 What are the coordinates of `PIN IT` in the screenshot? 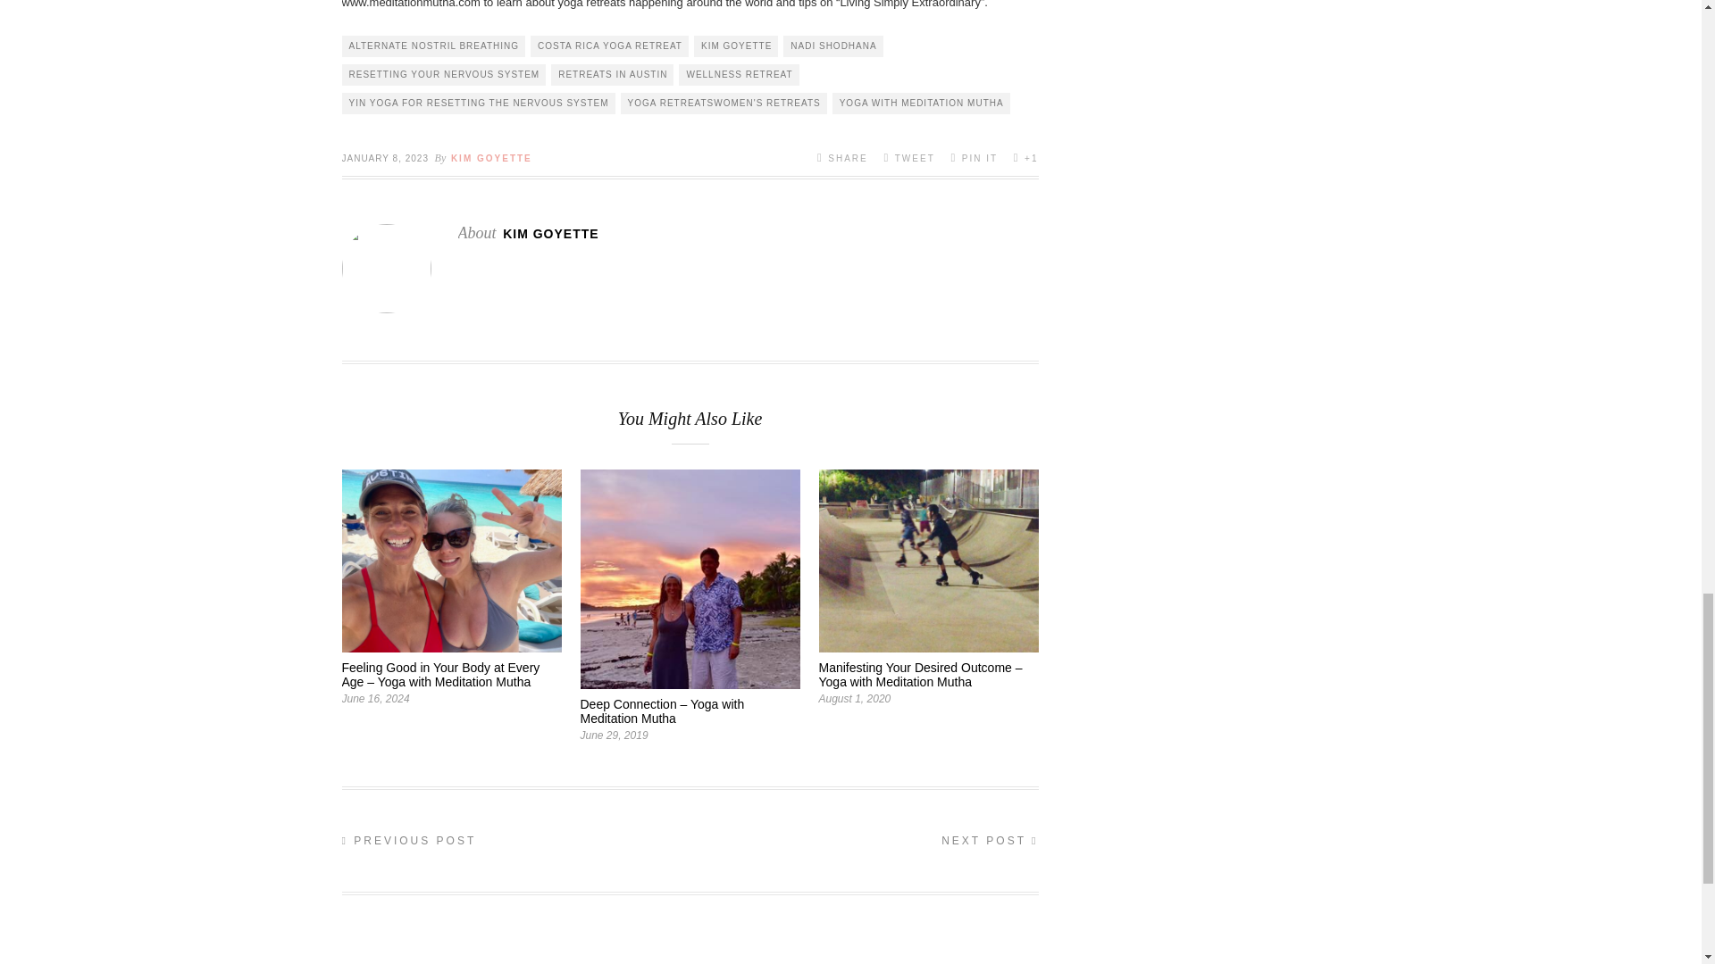 It's located at (974, 157).